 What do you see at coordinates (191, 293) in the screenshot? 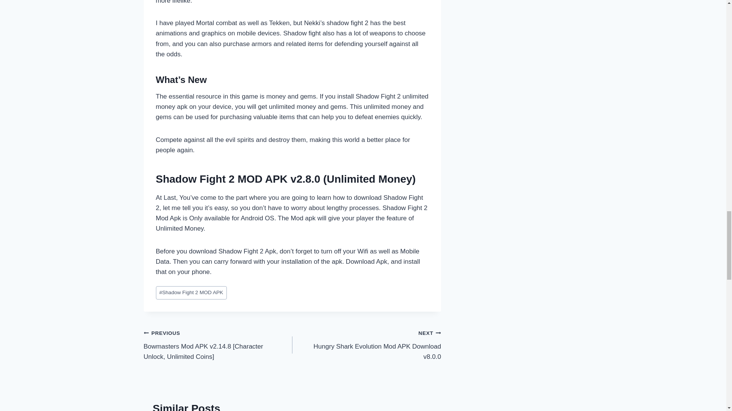
I see `Shadow Fight 2 MOD APK` at bounding box center [191, 293].